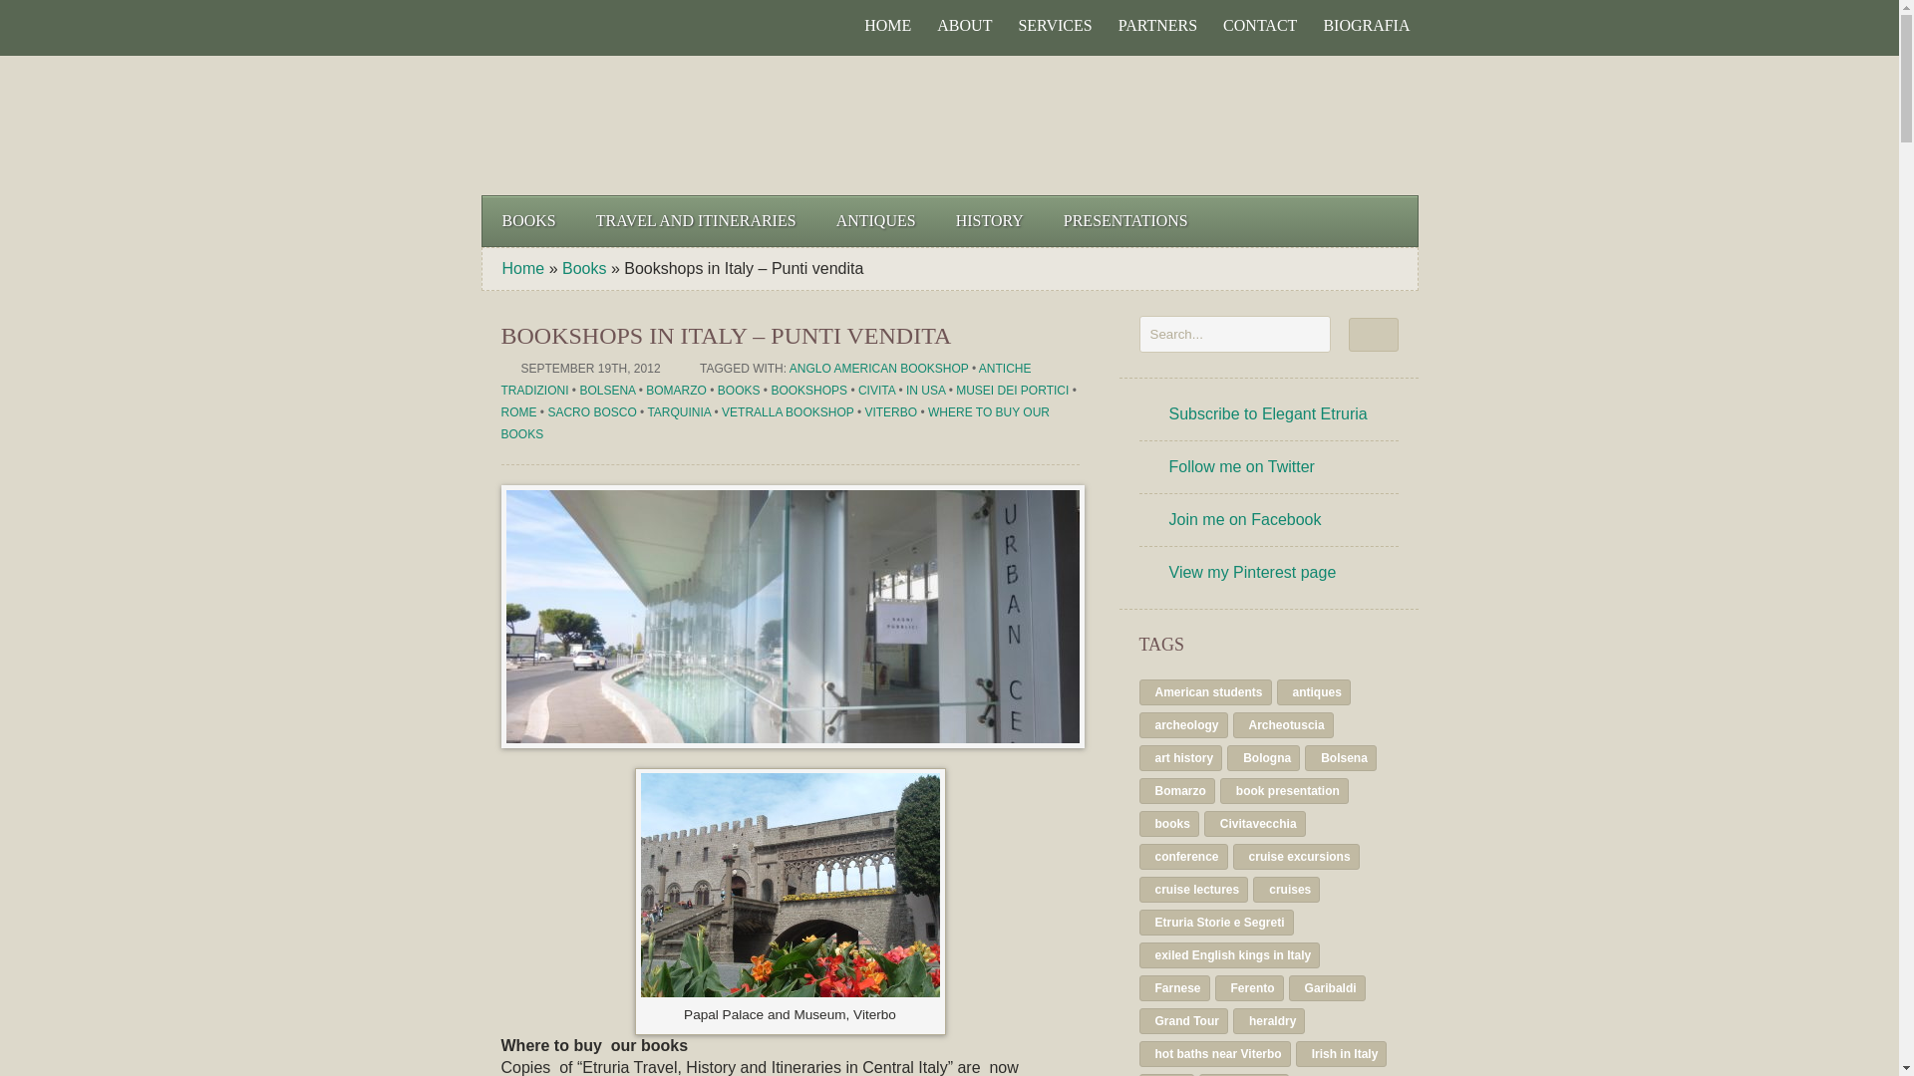 This screenshot has height=1076, width=1914. What do you see at coordinates (890, 412) in the screenshot?
I see `VITERBO` at bounding box center [890, 412].